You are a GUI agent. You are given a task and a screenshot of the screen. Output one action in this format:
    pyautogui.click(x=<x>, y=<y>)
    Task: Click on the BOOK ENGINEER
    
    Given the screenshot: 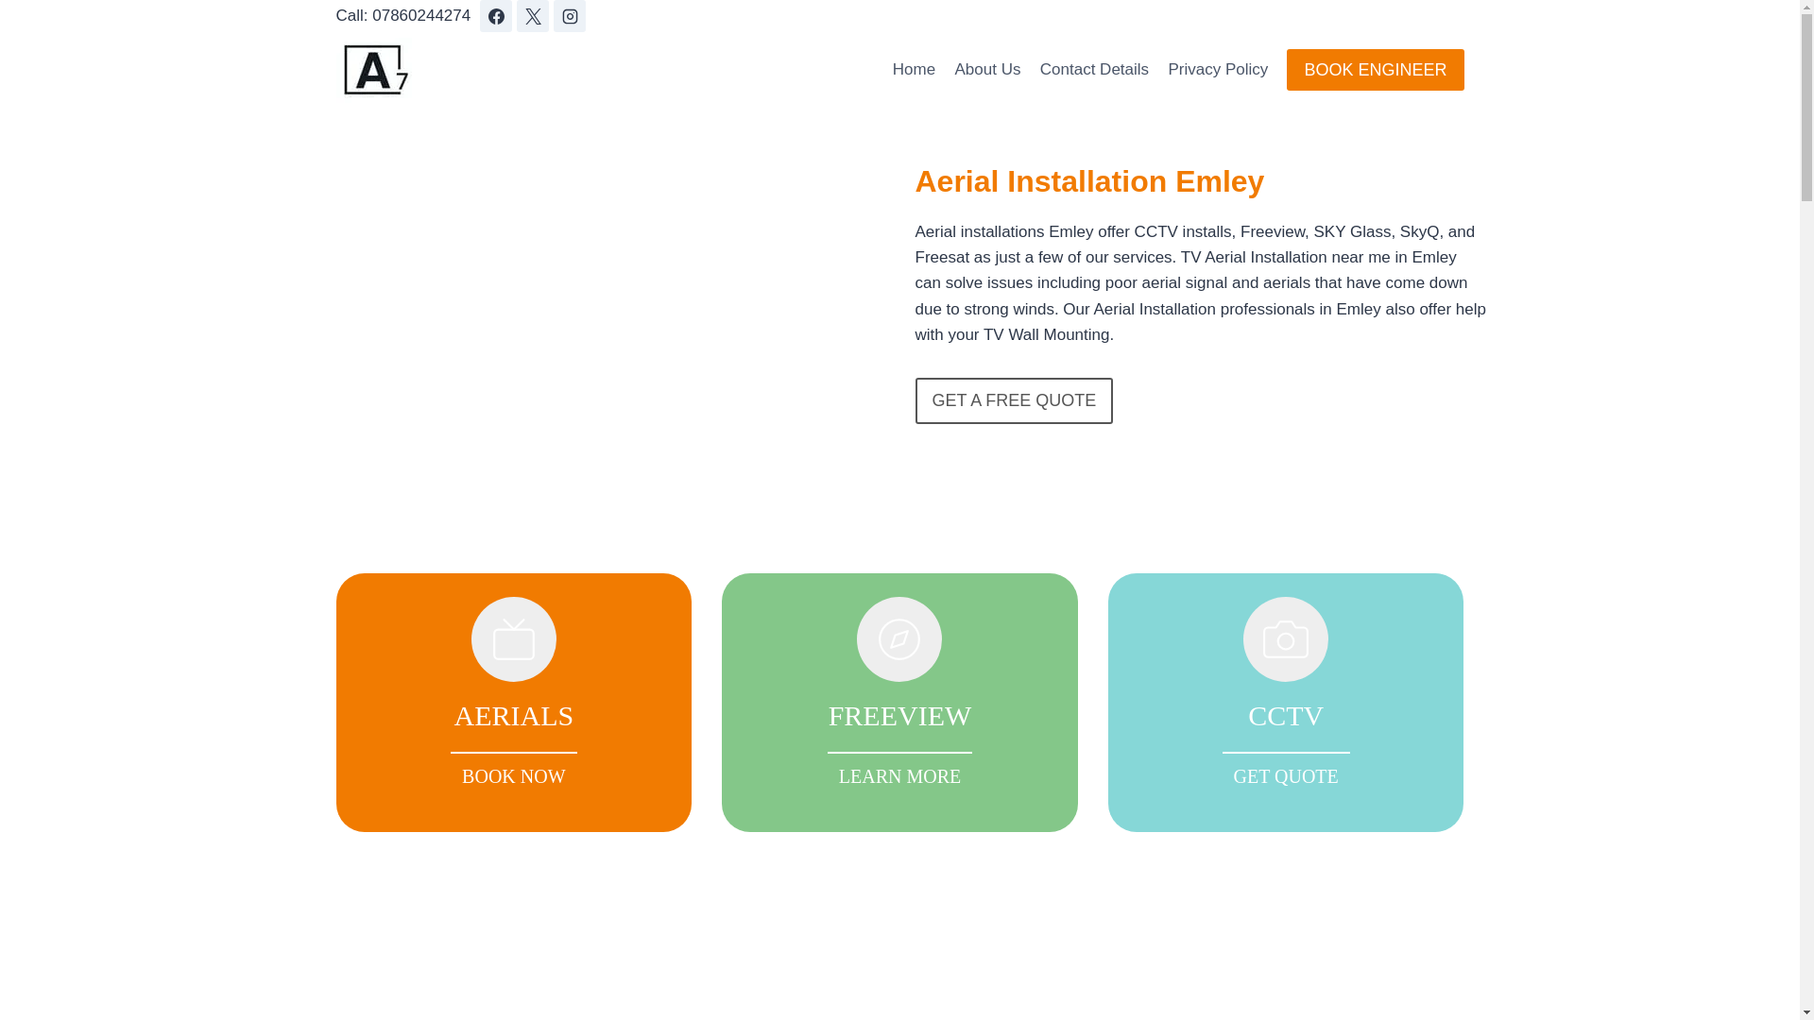 What is the action you would take?
    pyautogui.click(x=899, y=703)
    